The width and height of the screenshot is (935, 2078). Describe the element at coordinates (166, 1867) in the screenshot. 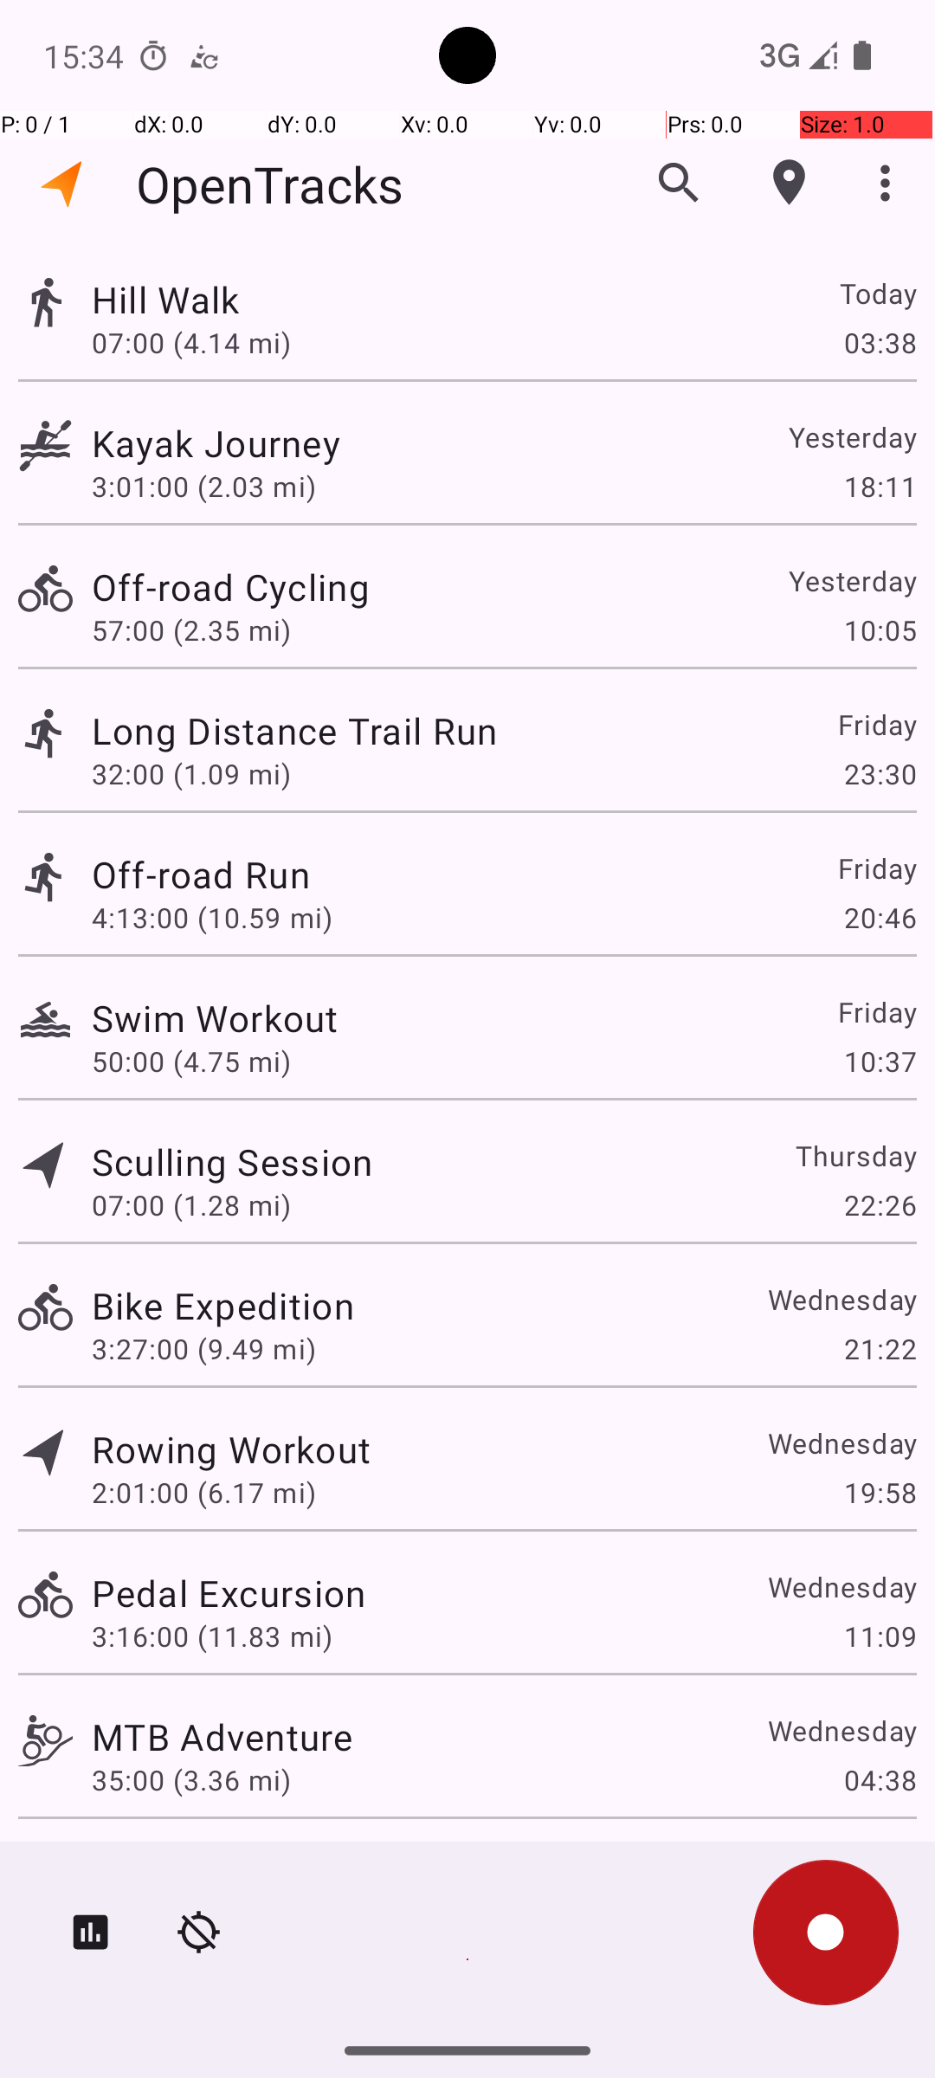

I see `Trail Run` at that location.